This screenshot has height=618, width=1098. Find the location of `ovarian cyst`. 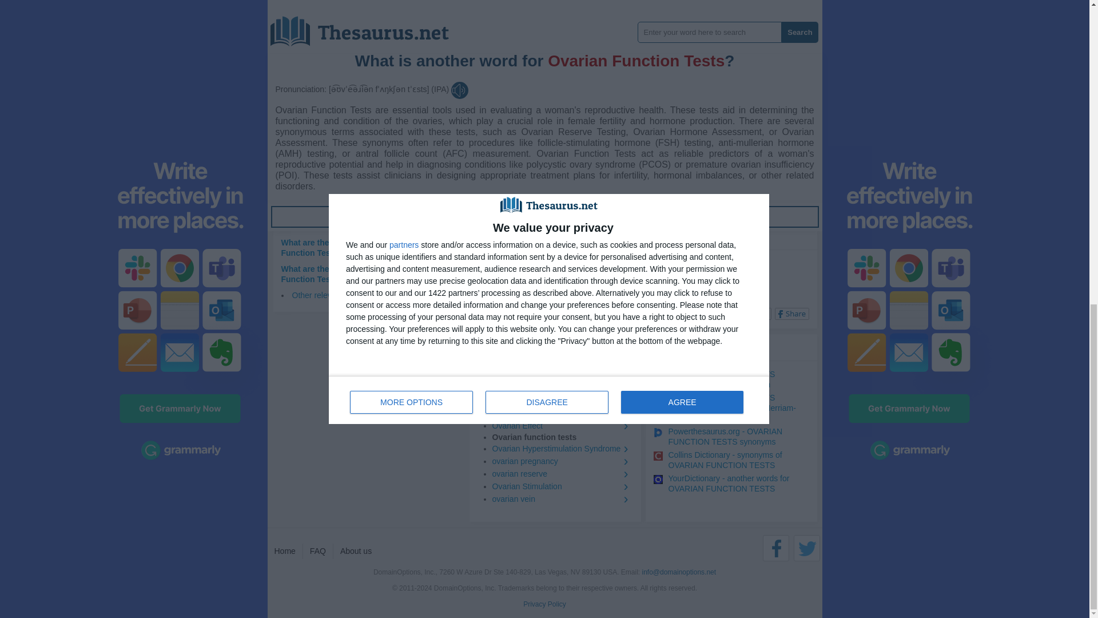

ovarian cyst is located at coordinates (562, 401).